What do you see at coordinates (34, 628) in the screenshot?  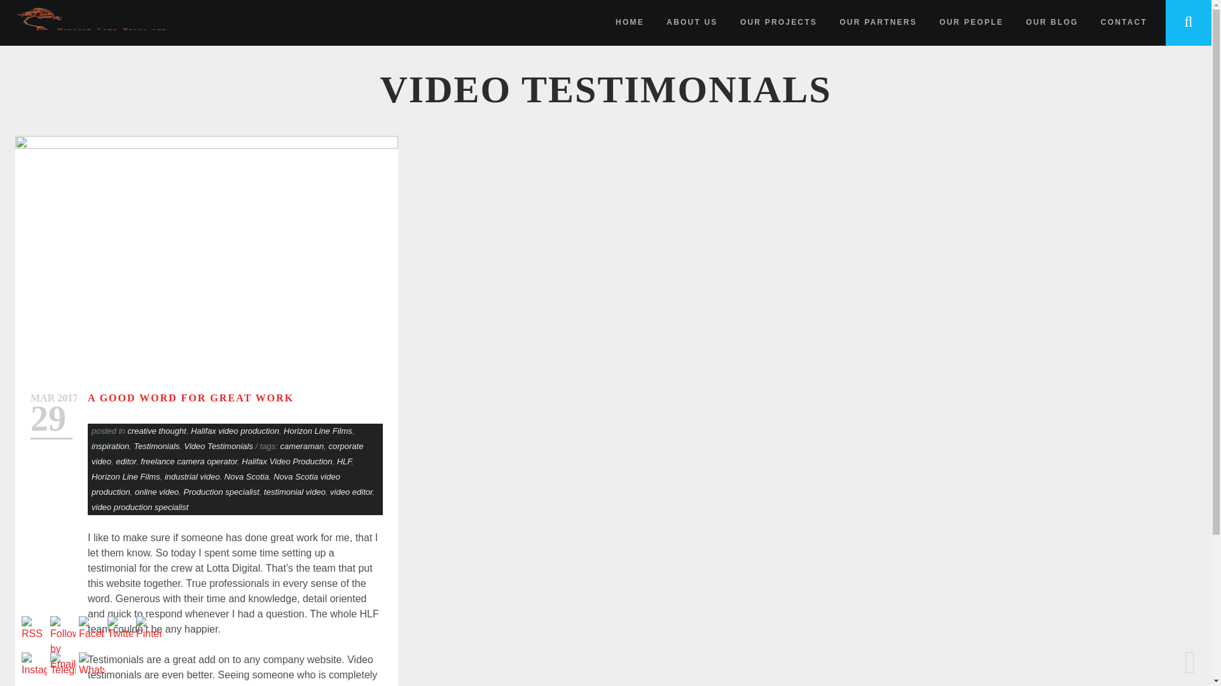 I see `RSS` at bounding box center [34, 628].